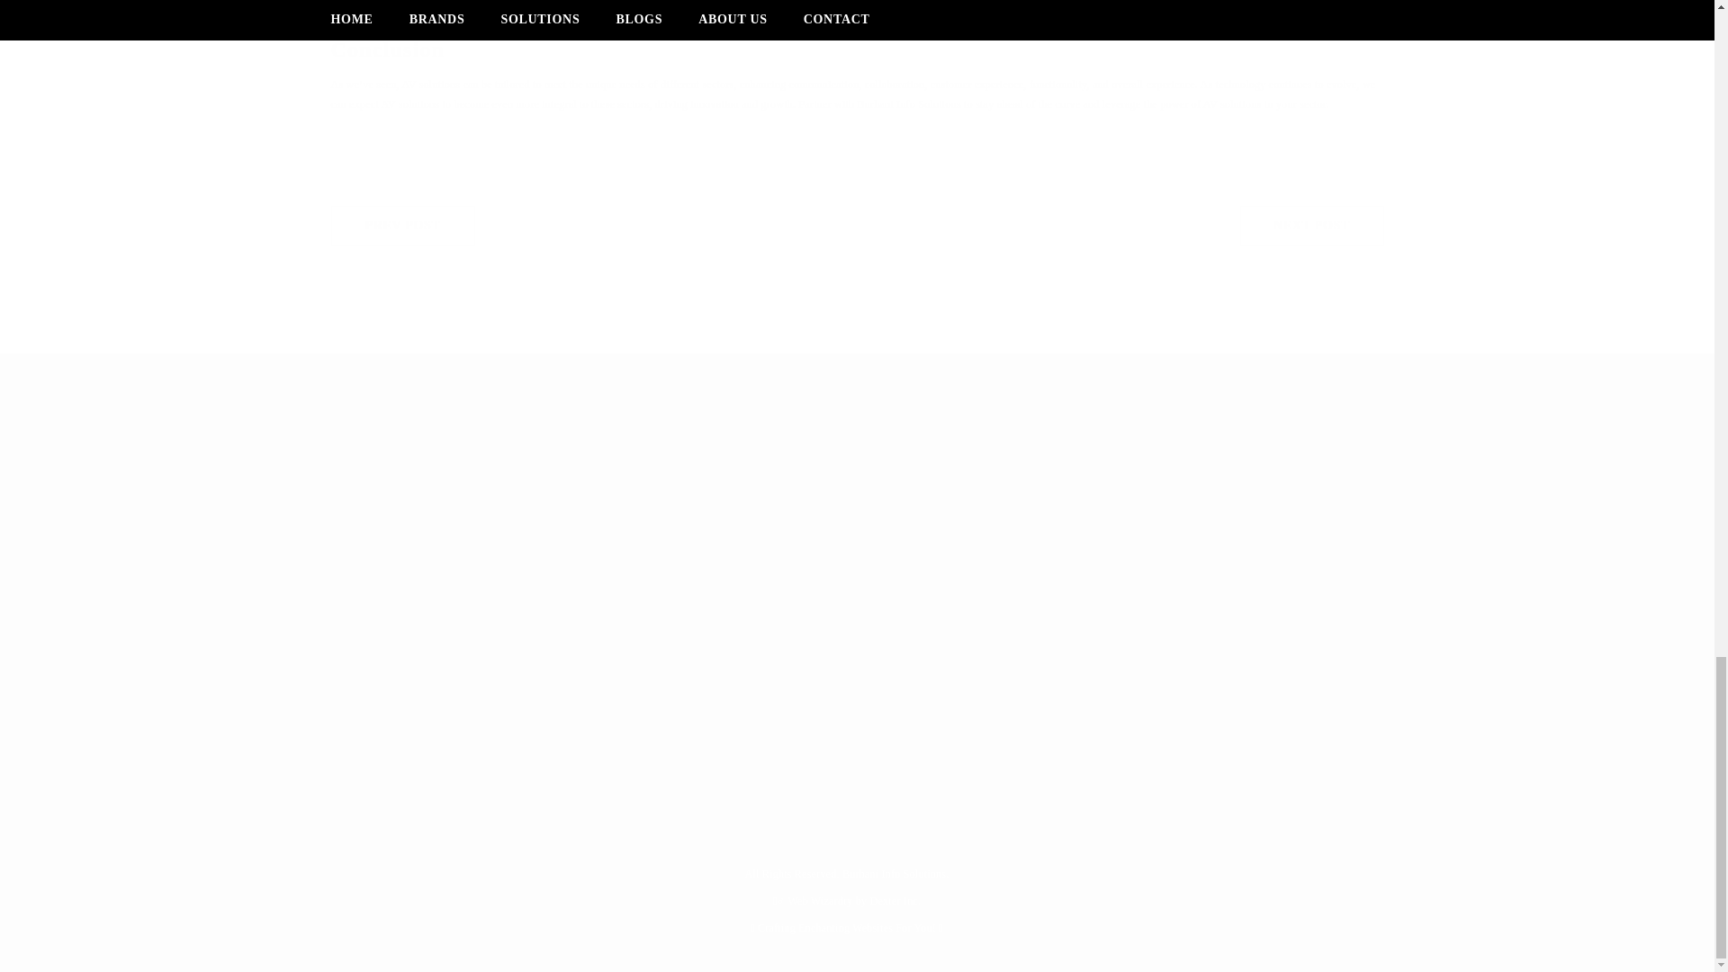  Describe the element at coordinates (490, 574) in the screenshot. I see `Facebook` at that location.